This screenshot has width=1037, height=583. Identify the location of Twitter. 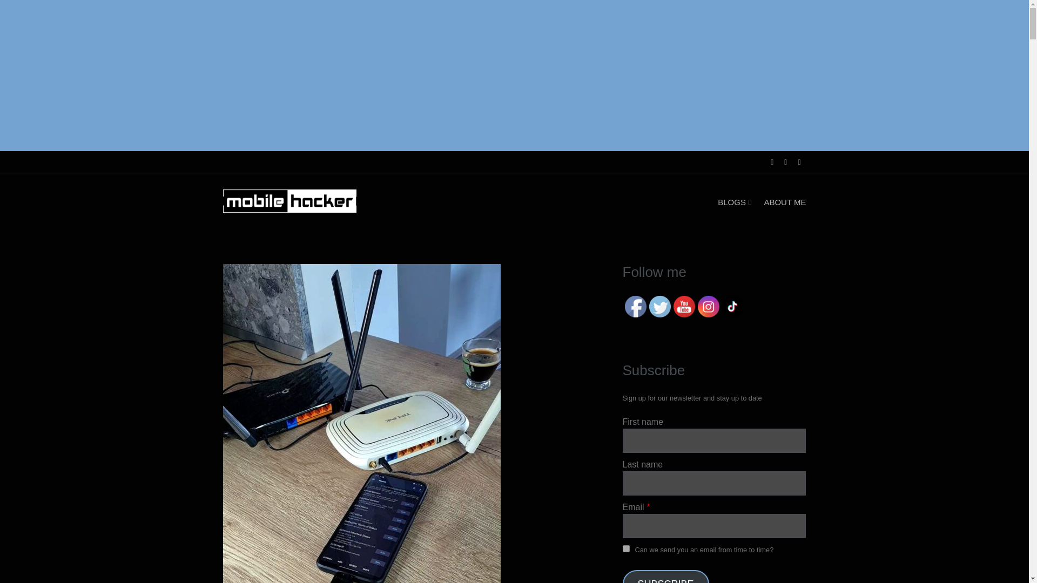
(660, 306).